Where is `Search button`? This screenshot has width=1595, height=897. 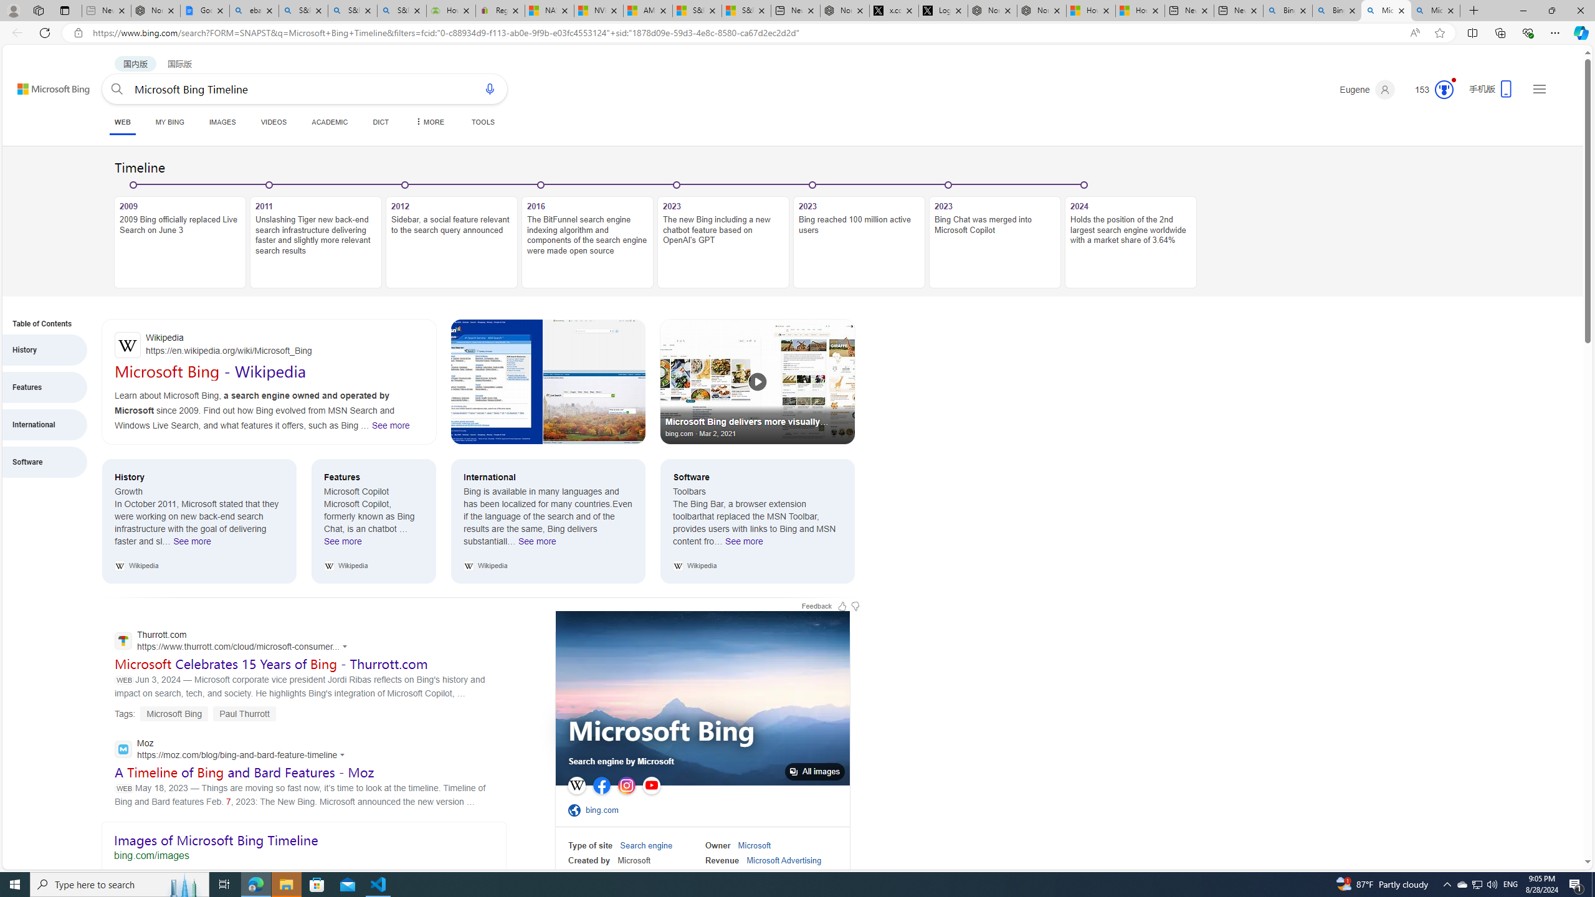
Search button is located at coordinates (117, 88).